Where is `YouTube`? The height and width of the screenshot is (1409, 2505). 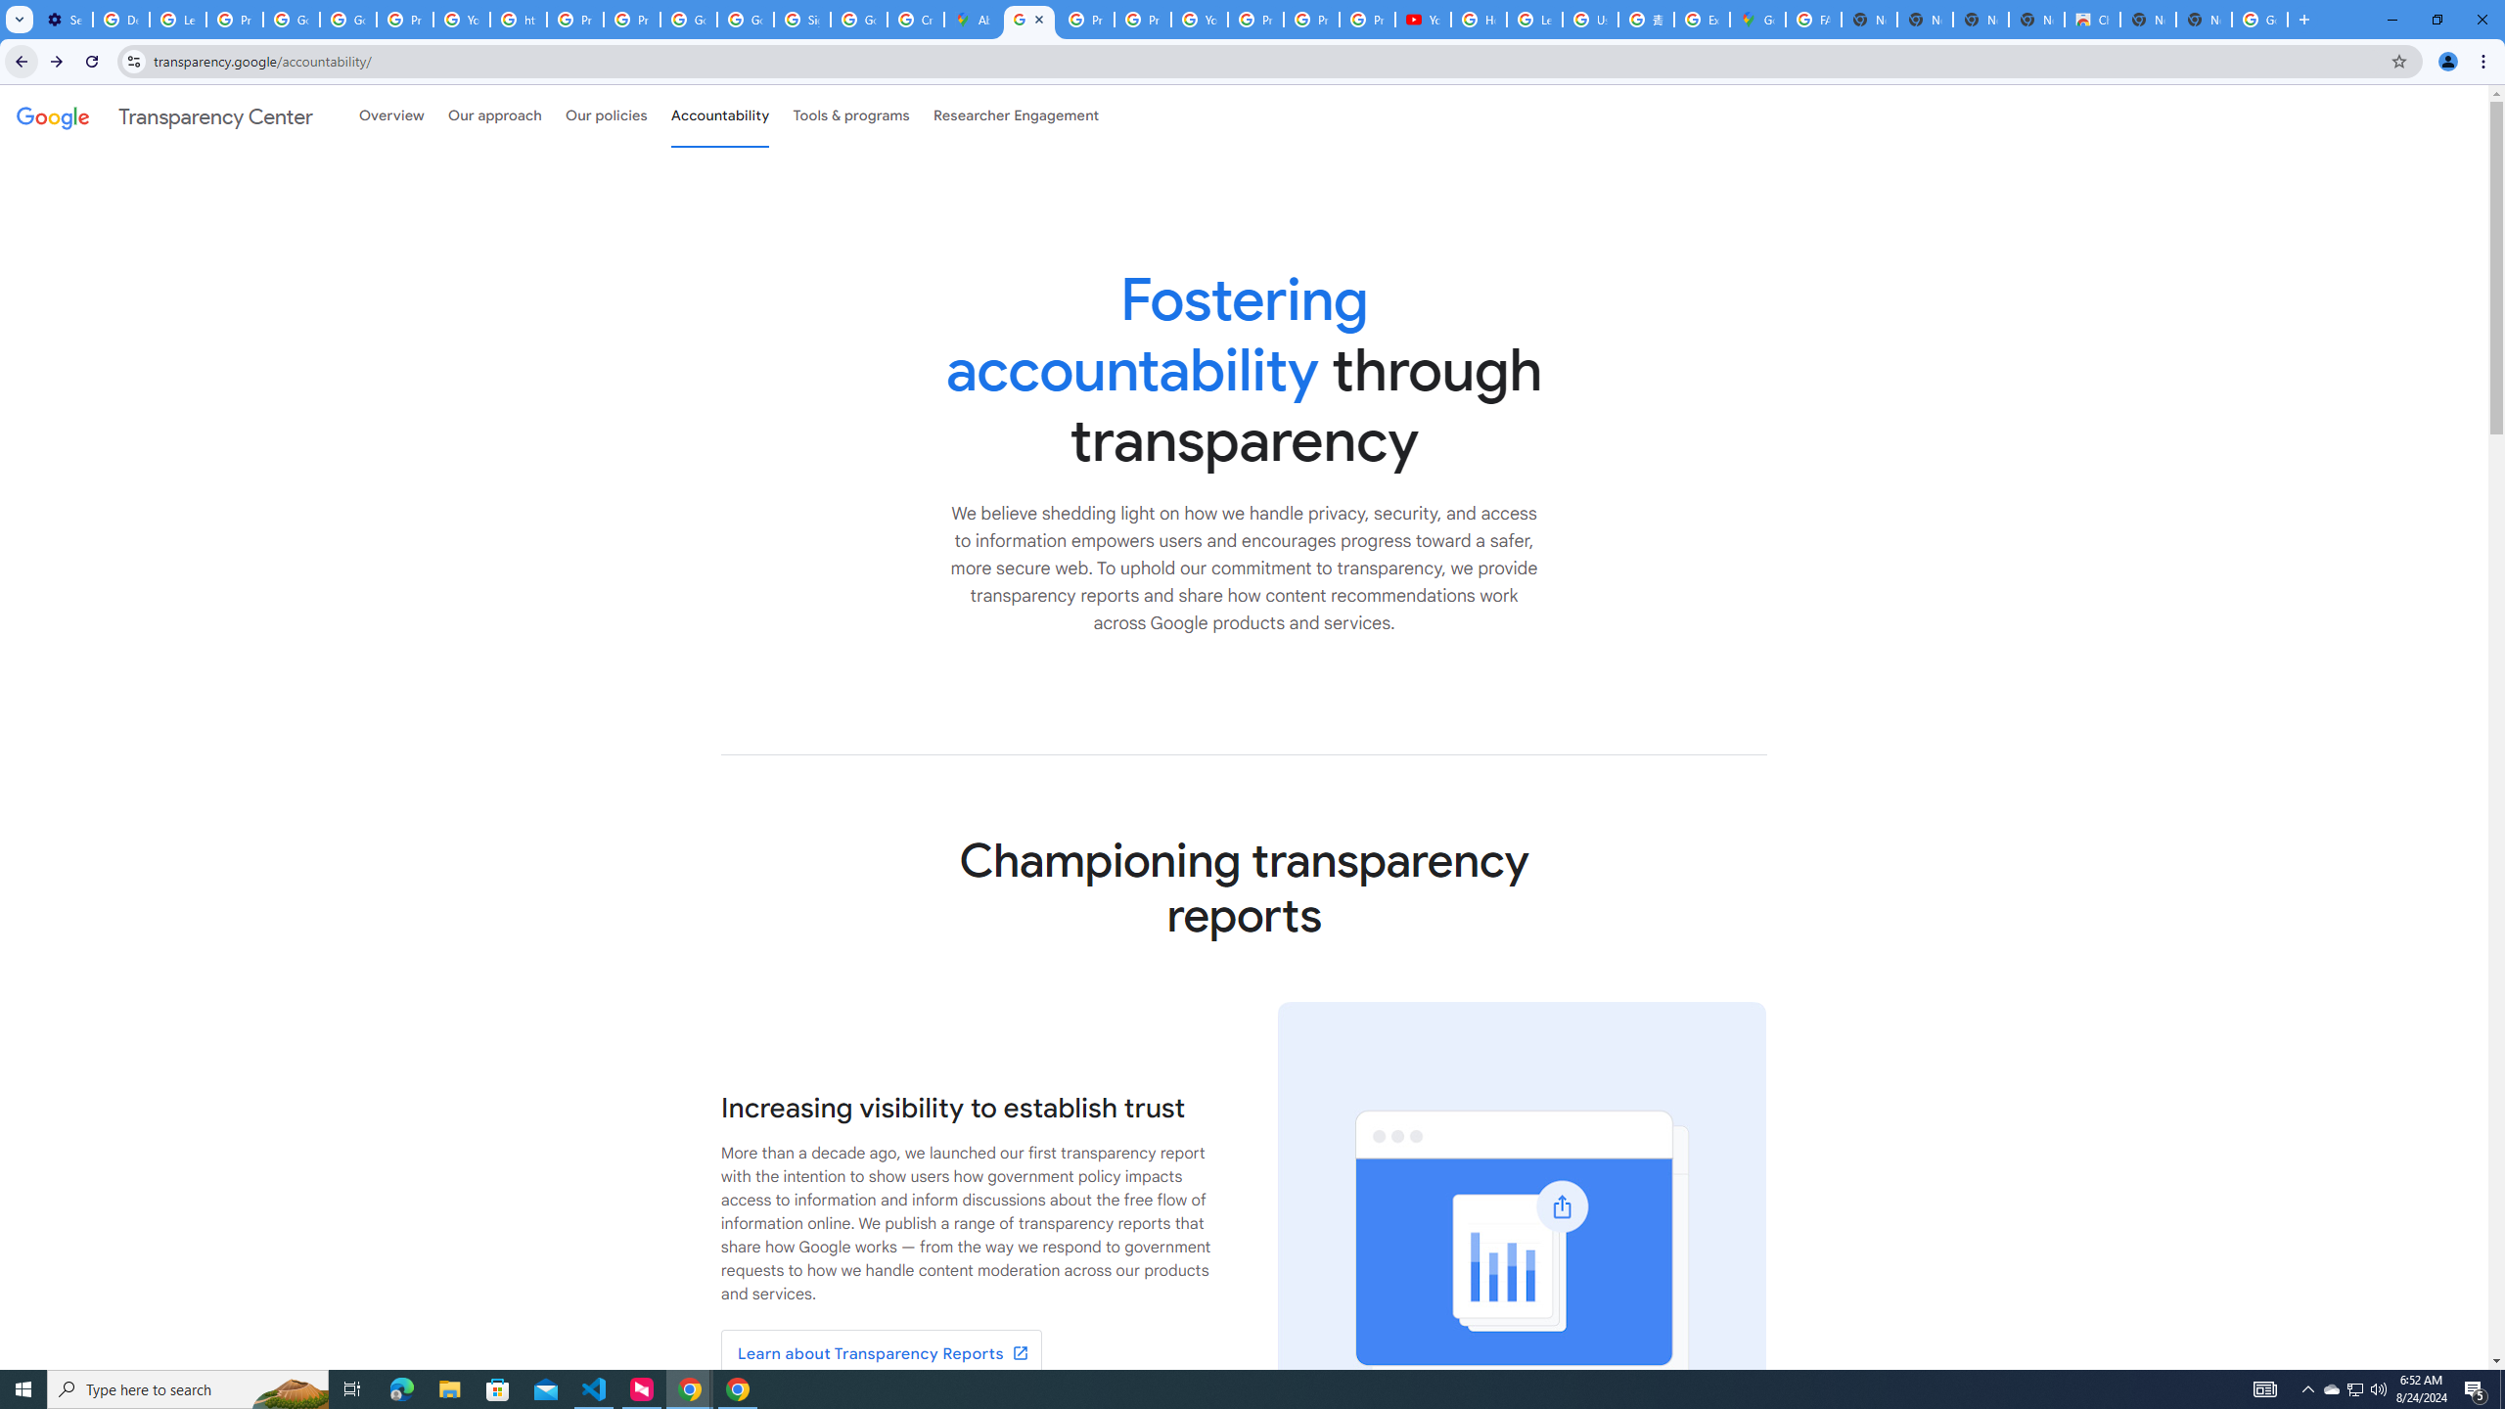
YouTube is located at coordinates (1424, 20).